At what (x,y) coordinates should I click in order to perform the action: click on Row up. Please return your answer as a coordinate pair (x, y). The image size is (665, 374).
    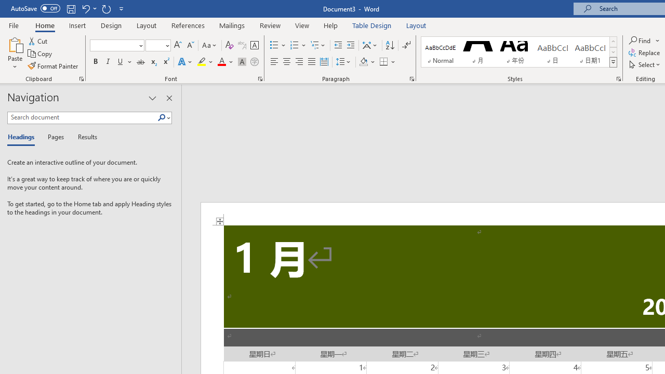
    Looking at the image, I should click on (613, 42).